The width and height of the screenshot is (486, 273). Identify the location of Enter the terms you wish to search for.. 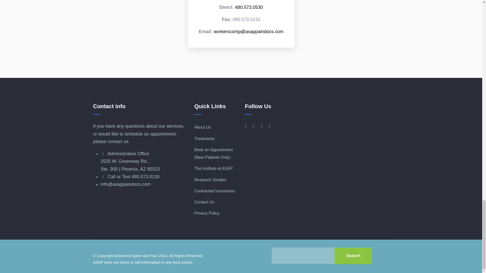
(303, 256).